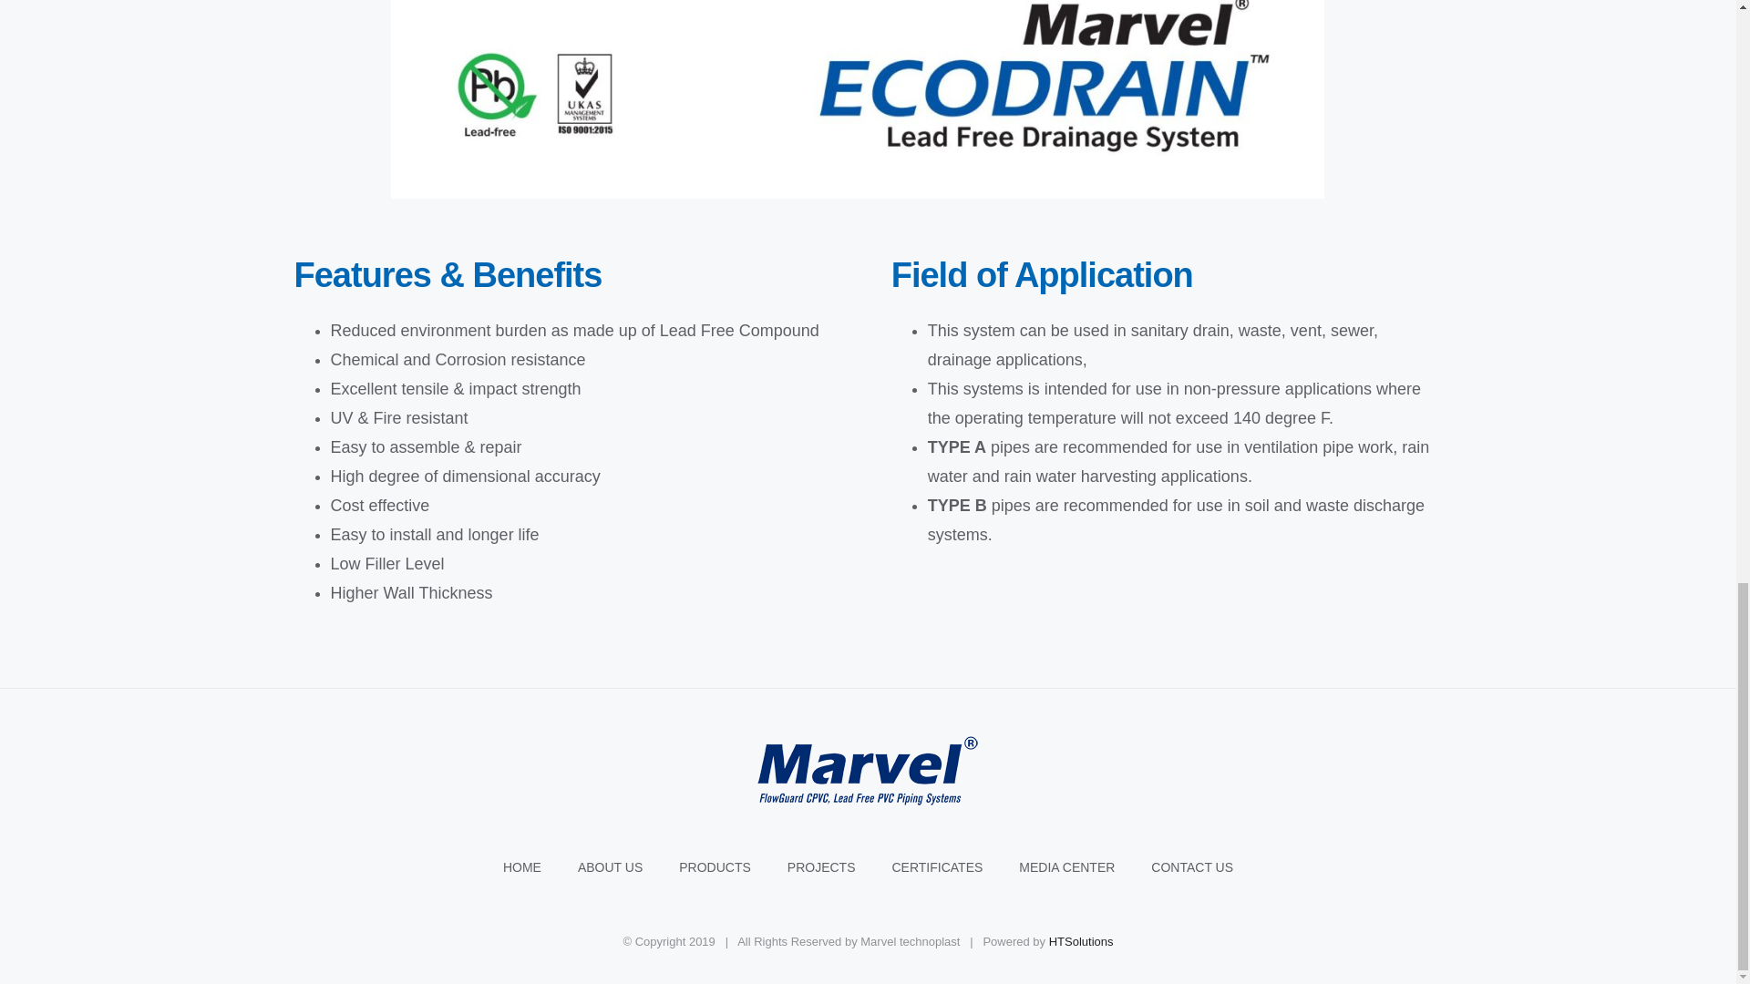  I want to click on MEDIA CENTER, so click(1085, 867).